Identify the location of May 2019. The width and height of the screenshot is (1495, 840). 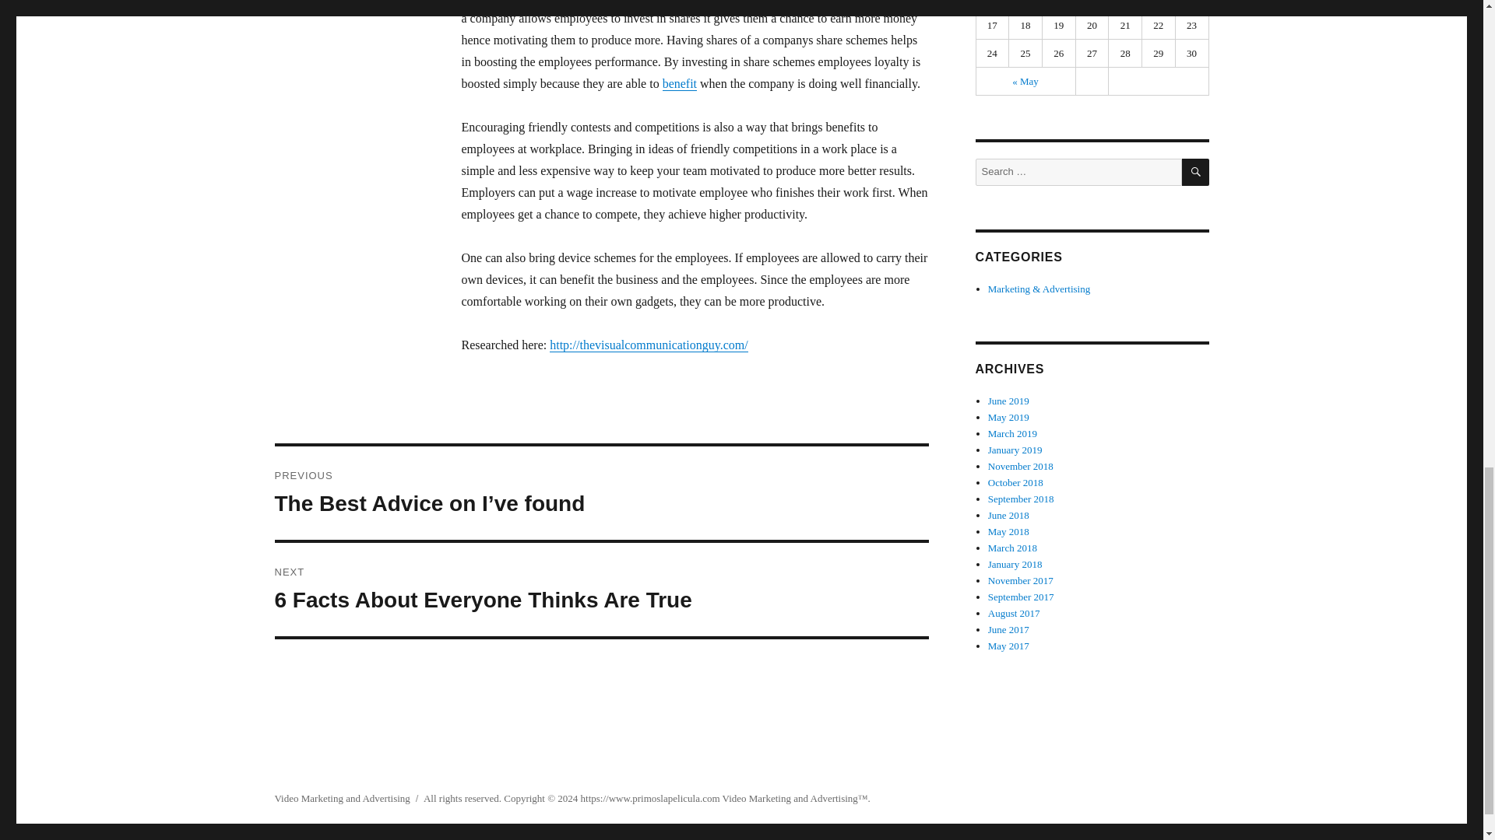
(1009, 417).